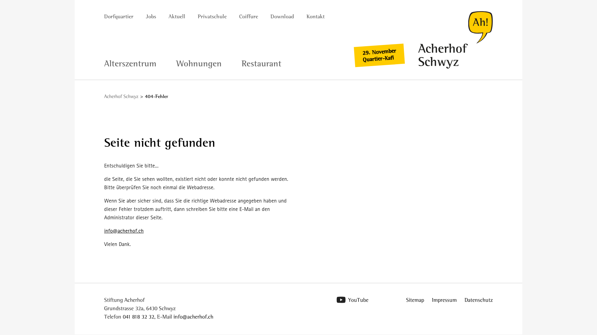 The width and height of the screenshot is (597, 335). I want to click on Privatschule, so click(212, 17).